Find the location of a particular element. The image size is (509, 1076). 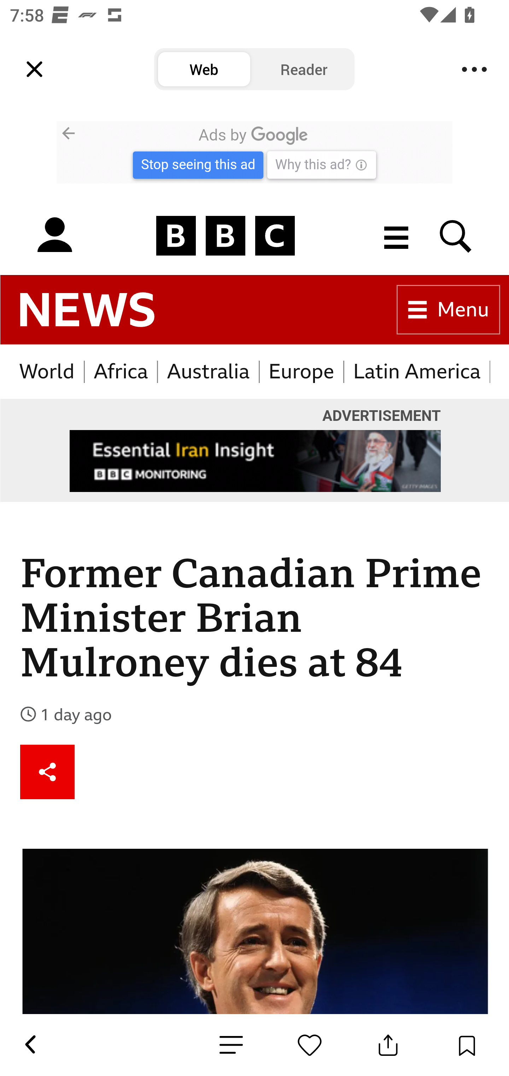

Africa is located at coordinates (122, 372).